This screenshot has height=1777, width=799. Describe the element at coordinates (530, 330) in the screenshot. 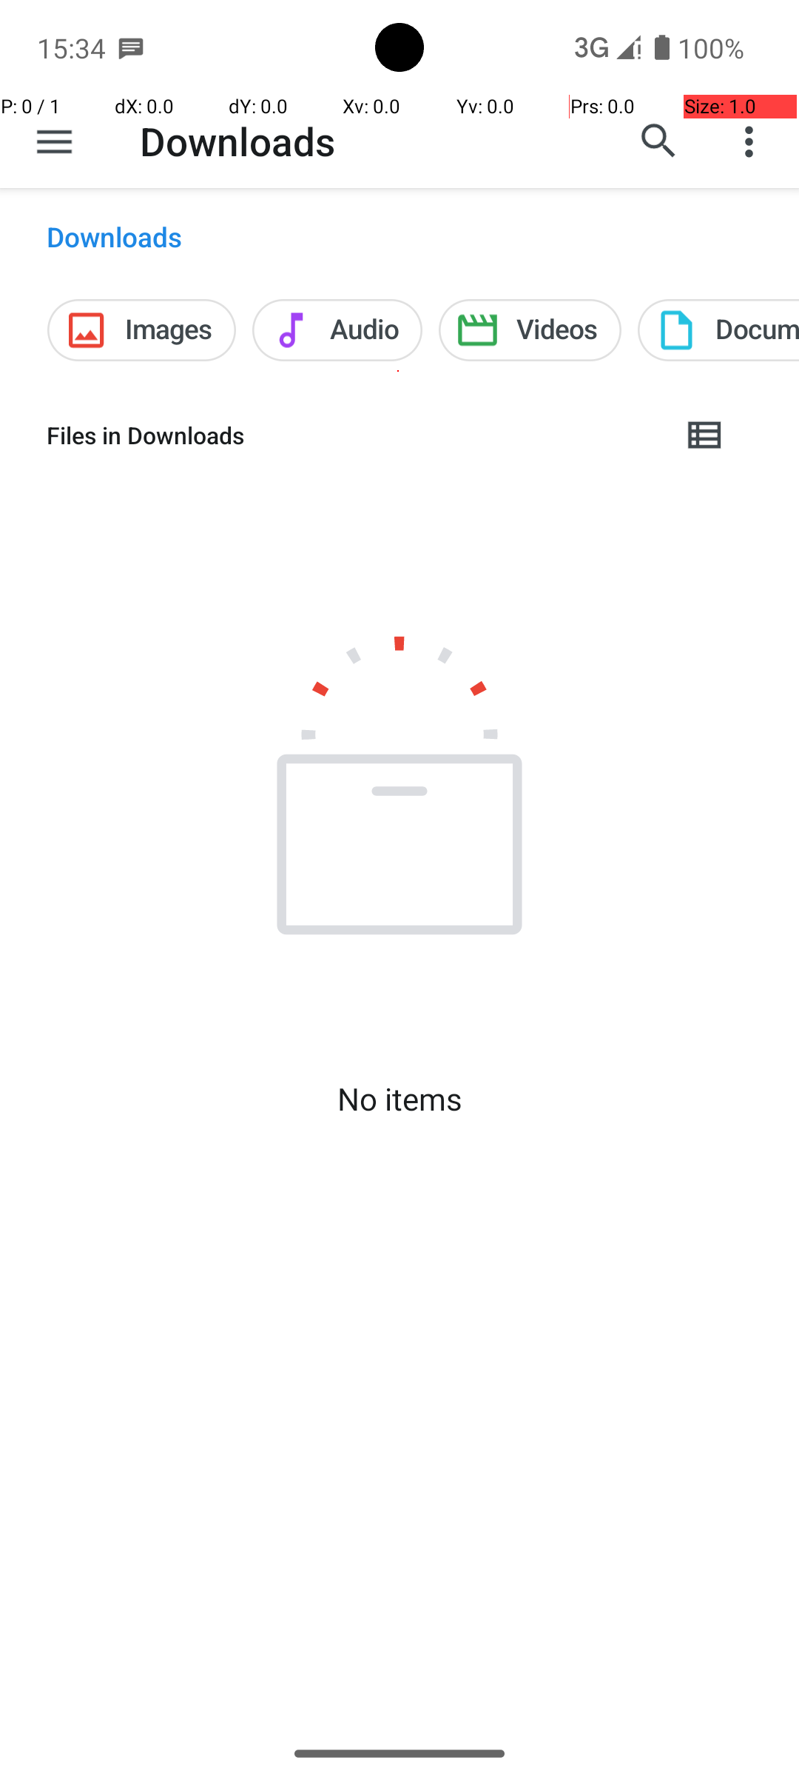

I see `Videos` at that location.